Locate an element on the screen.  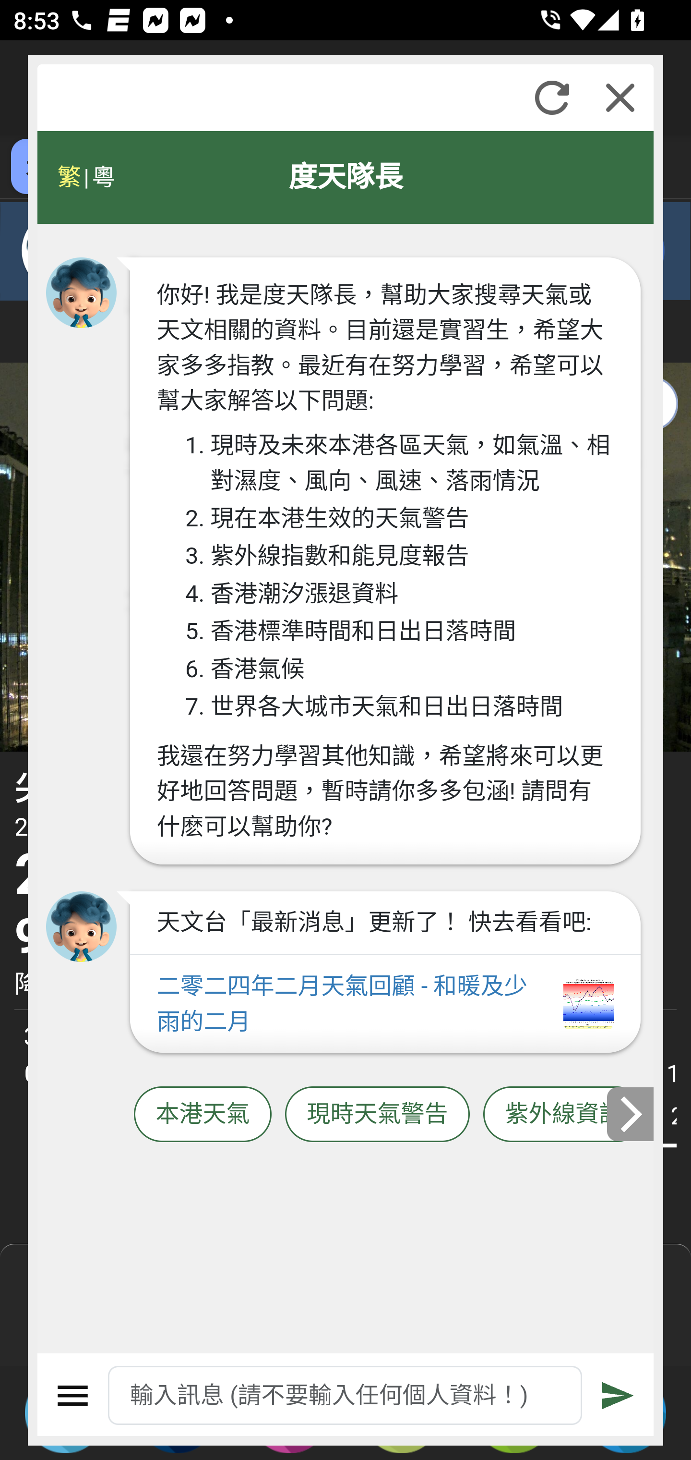
繁 is located at coordinates (69, 177).